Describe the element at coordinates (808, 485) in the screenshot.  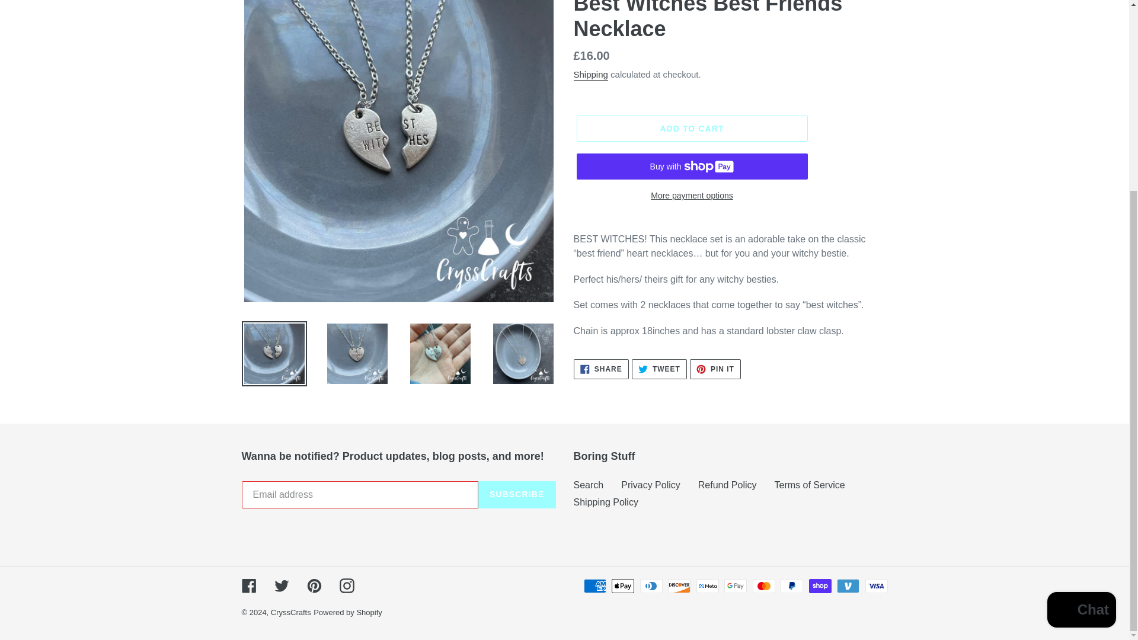
I see `Twitter` at that location.